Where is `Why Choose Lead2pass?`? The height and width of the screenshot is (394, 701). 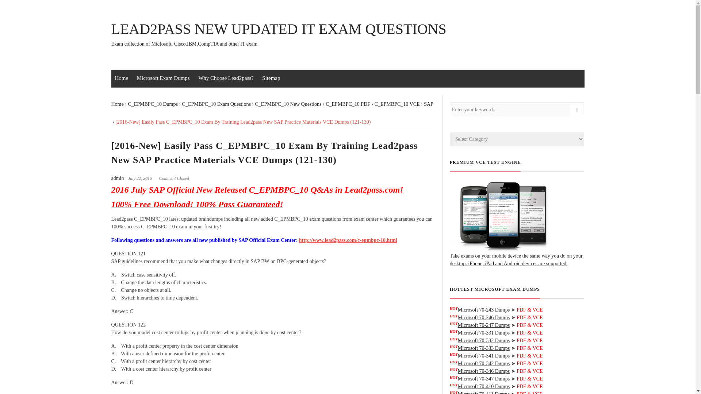 Why Choose Lead2pass? is located at coordinates (226, 78).